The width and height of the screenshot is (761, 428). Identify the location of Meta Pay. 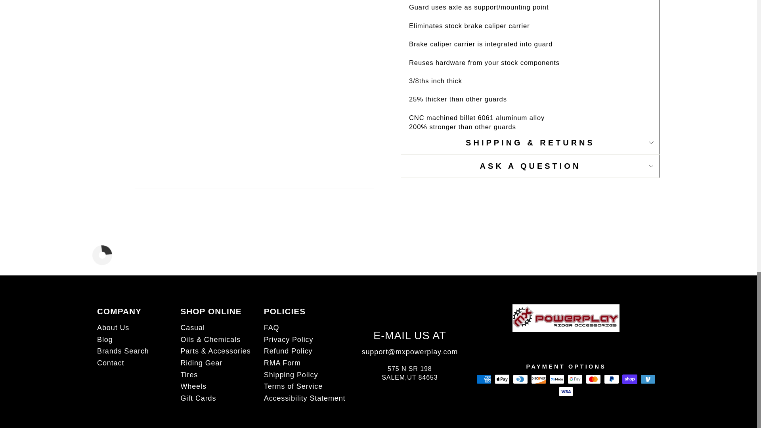
(557, 379).